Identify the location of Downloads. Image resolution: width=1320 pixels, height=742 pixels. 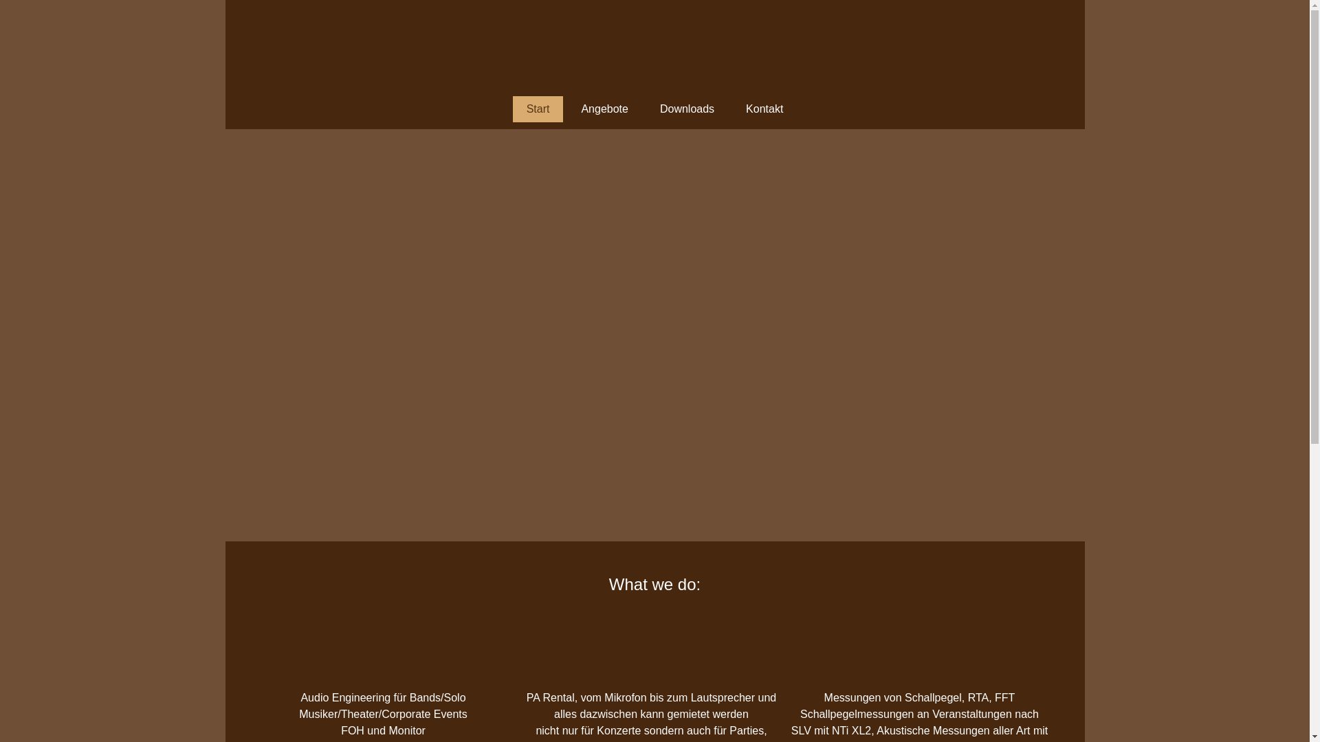
(687, 109).